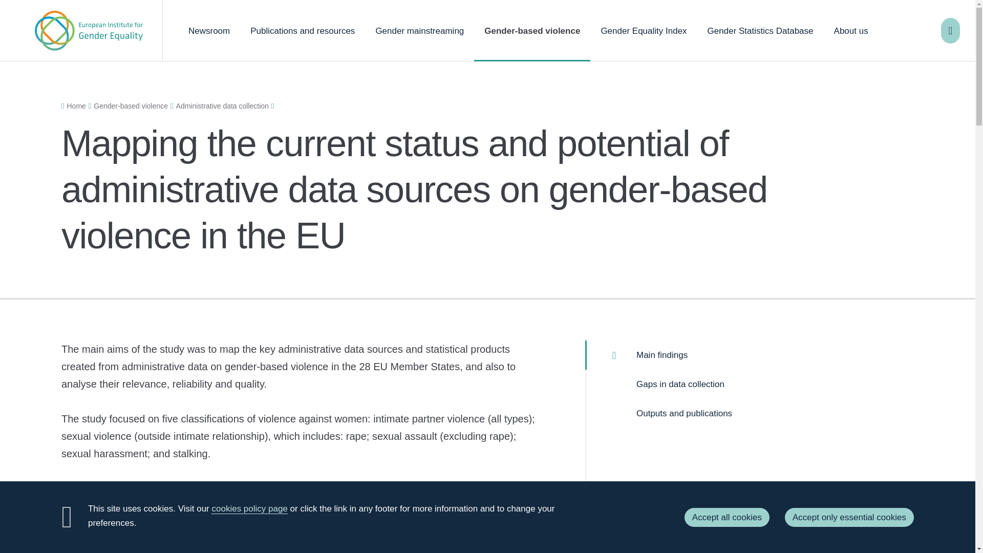  What do you see at coordinates (302, 31) in the screenshot?
I see `Publications and resources` at bounding box center [302, 31].